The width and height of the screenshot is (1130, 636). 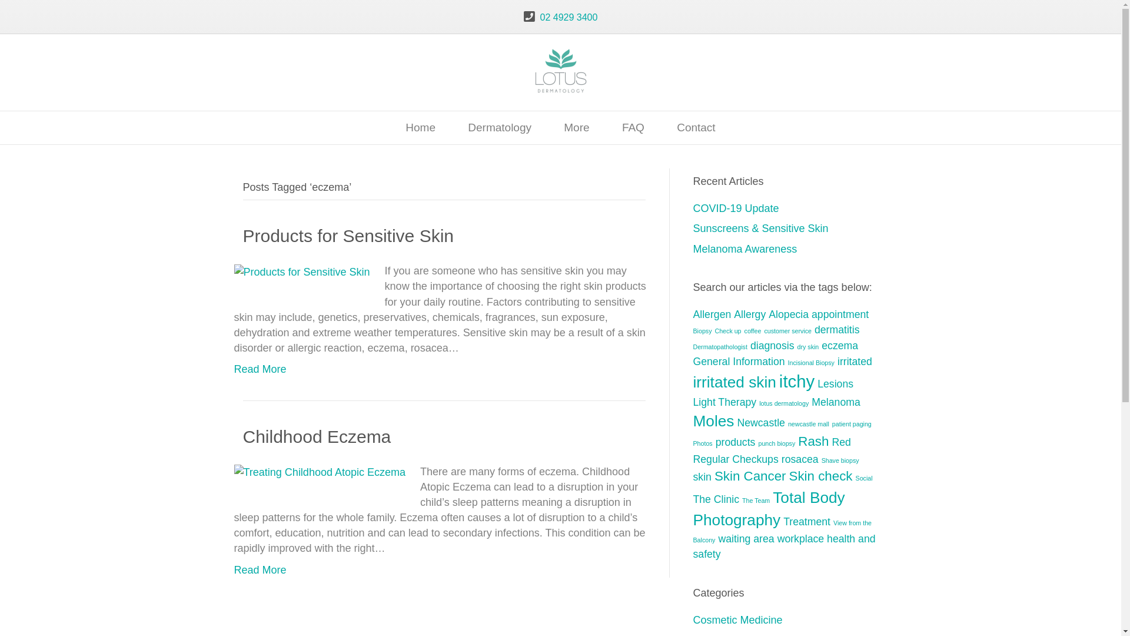 What do you see at coordinates (633, 128) in the screenshot?
I see `FAQ` at bounding box center [633, 128].